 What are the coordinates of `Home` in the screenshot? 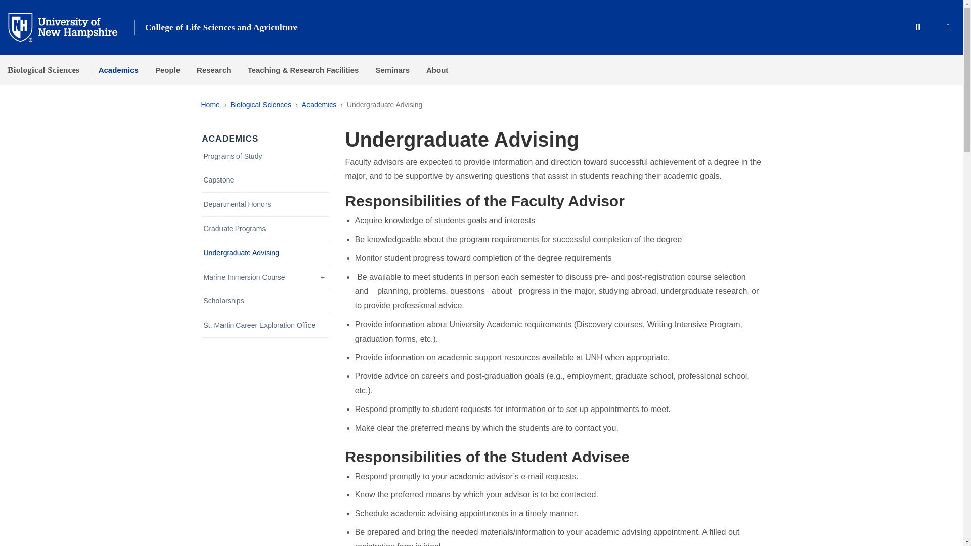 It's located at (210, 104).